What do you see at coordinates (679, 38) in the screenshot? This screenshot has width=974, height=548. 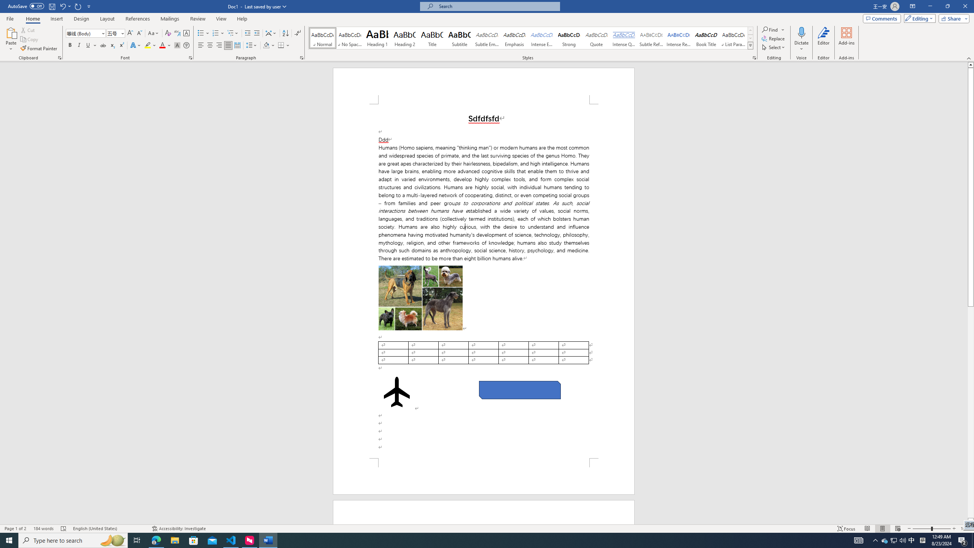 I see `Intense Reference` at bounding box center [679, 38].